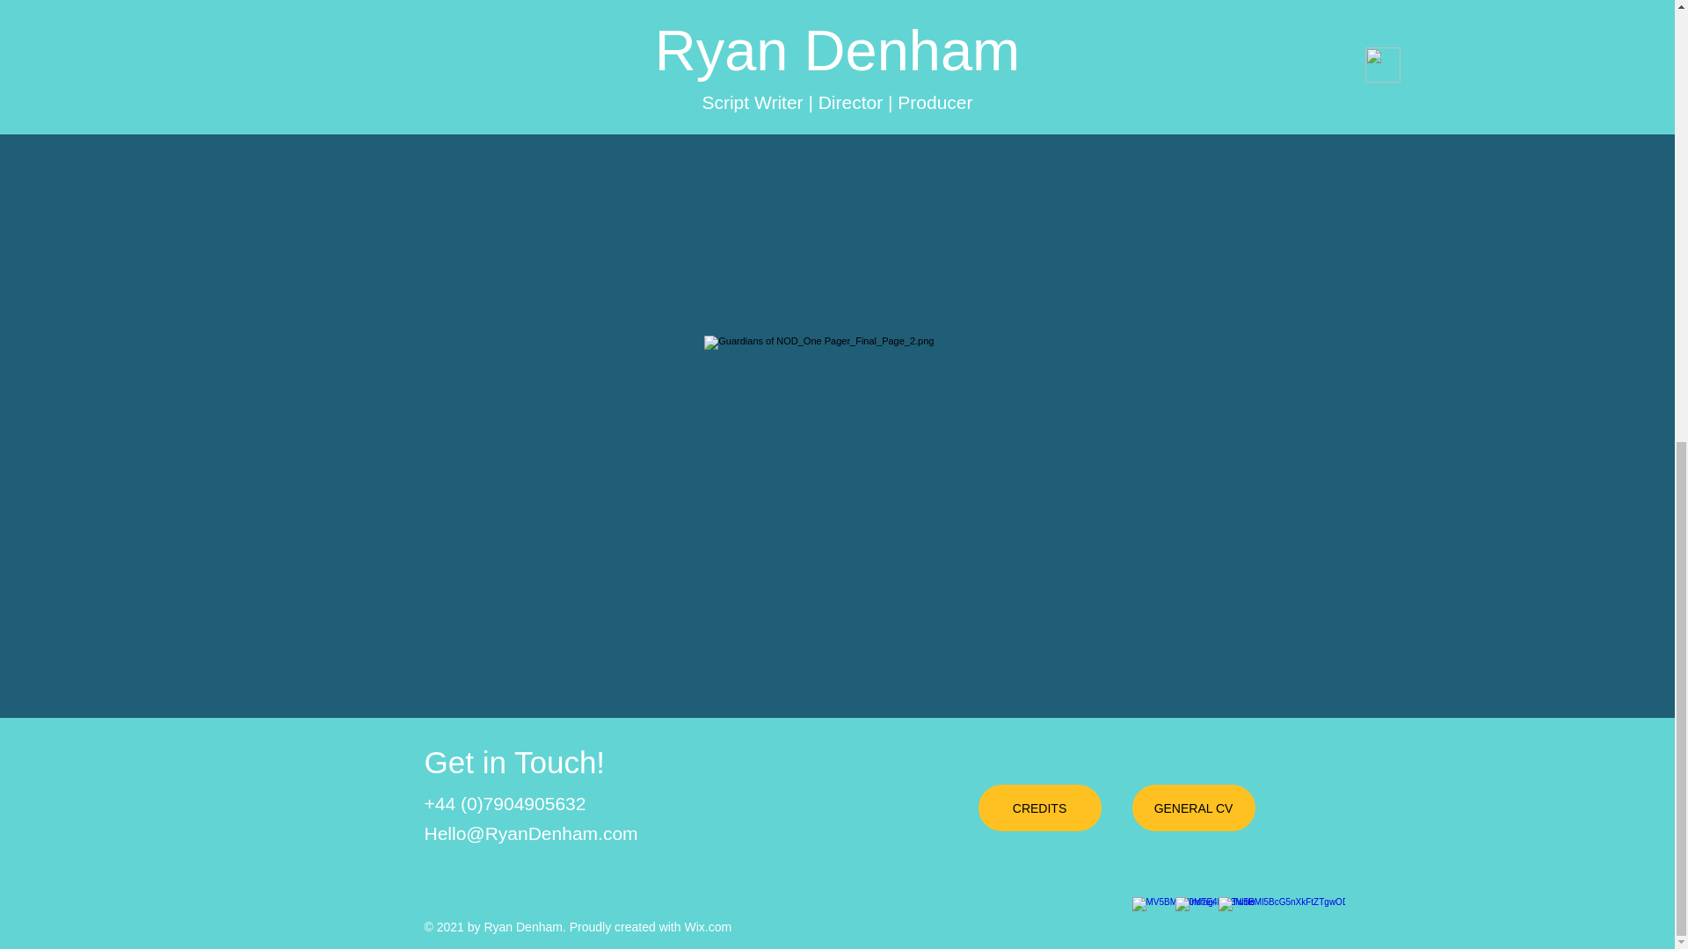 Image resolution: width=1688 pixels, height=949 pixels. Describe the element at coordinates (707, 926) in the screenshot. I see `Wix.com` at that location.